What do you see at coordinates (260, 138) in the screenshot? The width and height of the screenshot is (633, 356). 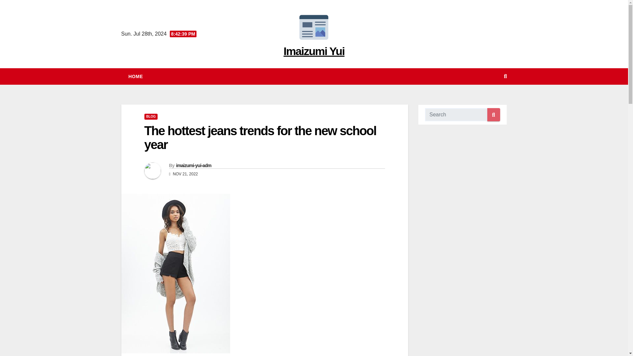 I see `The hottest jeans trends for the new school year` at bounding box center [260, 138].